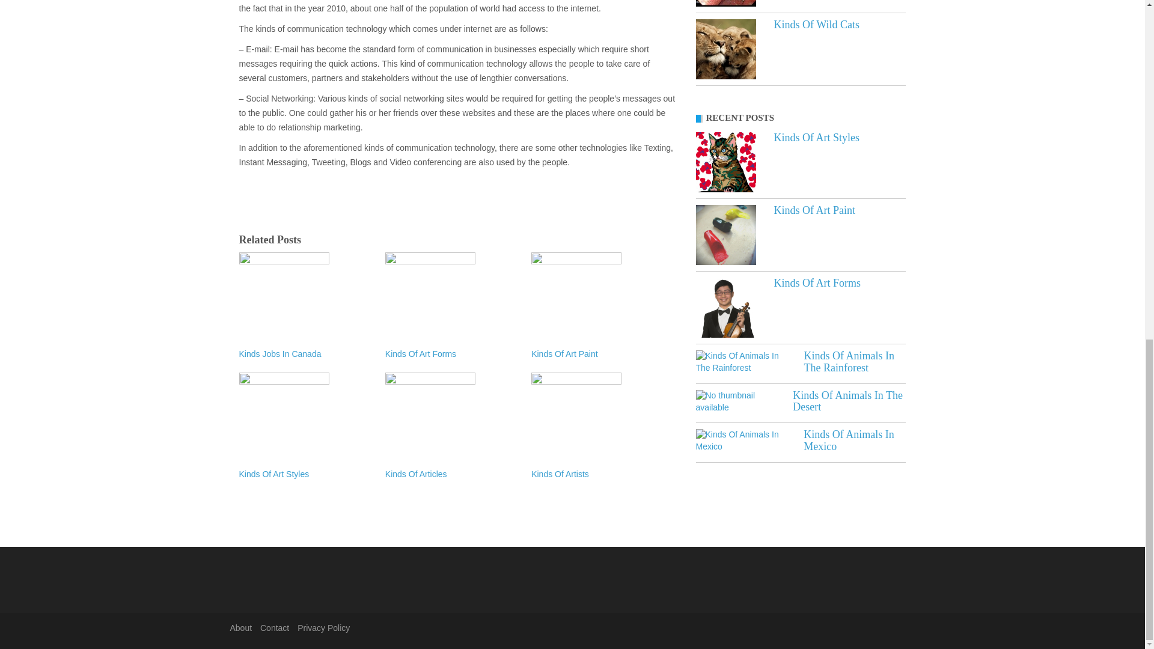 The image size is (1154, 649). I want to click on Kinds Of Wild Cats, so click(725, 49).